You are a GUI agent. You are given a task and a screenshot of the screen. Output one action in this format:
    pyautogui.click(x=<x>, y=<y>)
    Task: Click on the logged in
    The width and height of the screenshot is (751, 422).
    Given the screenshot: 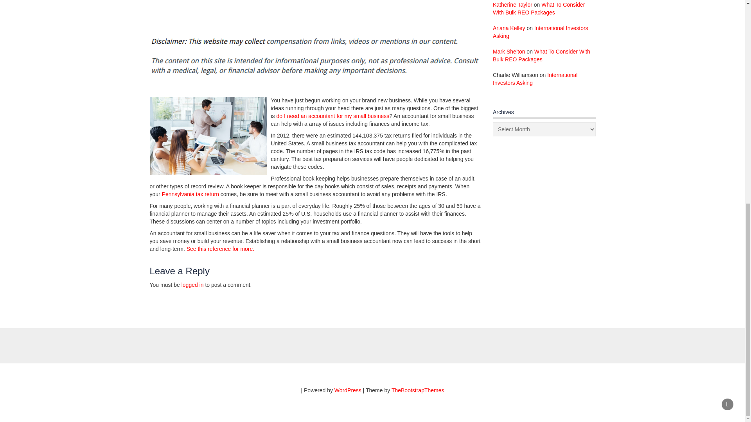 What is the action you would take?
    pyautogui.click(x=192, y=284)
    